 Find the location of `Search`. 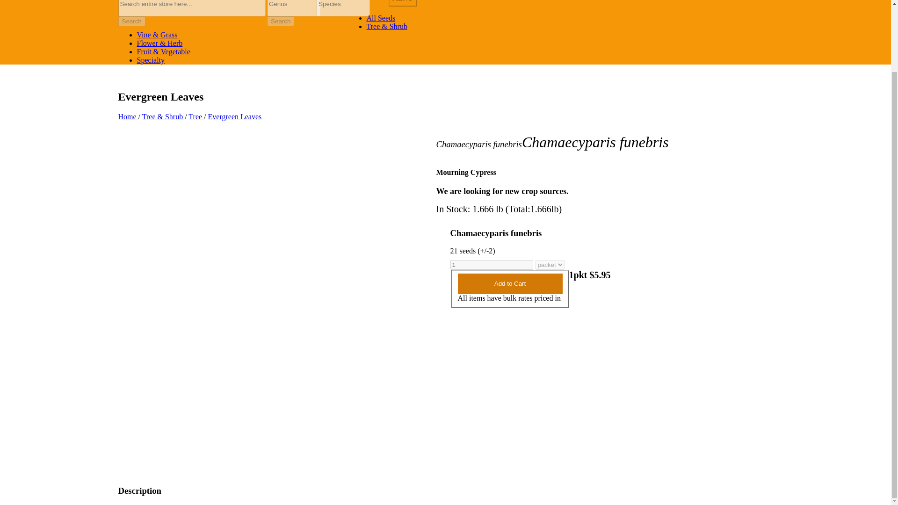

Search is located at coordinates (281, 21).